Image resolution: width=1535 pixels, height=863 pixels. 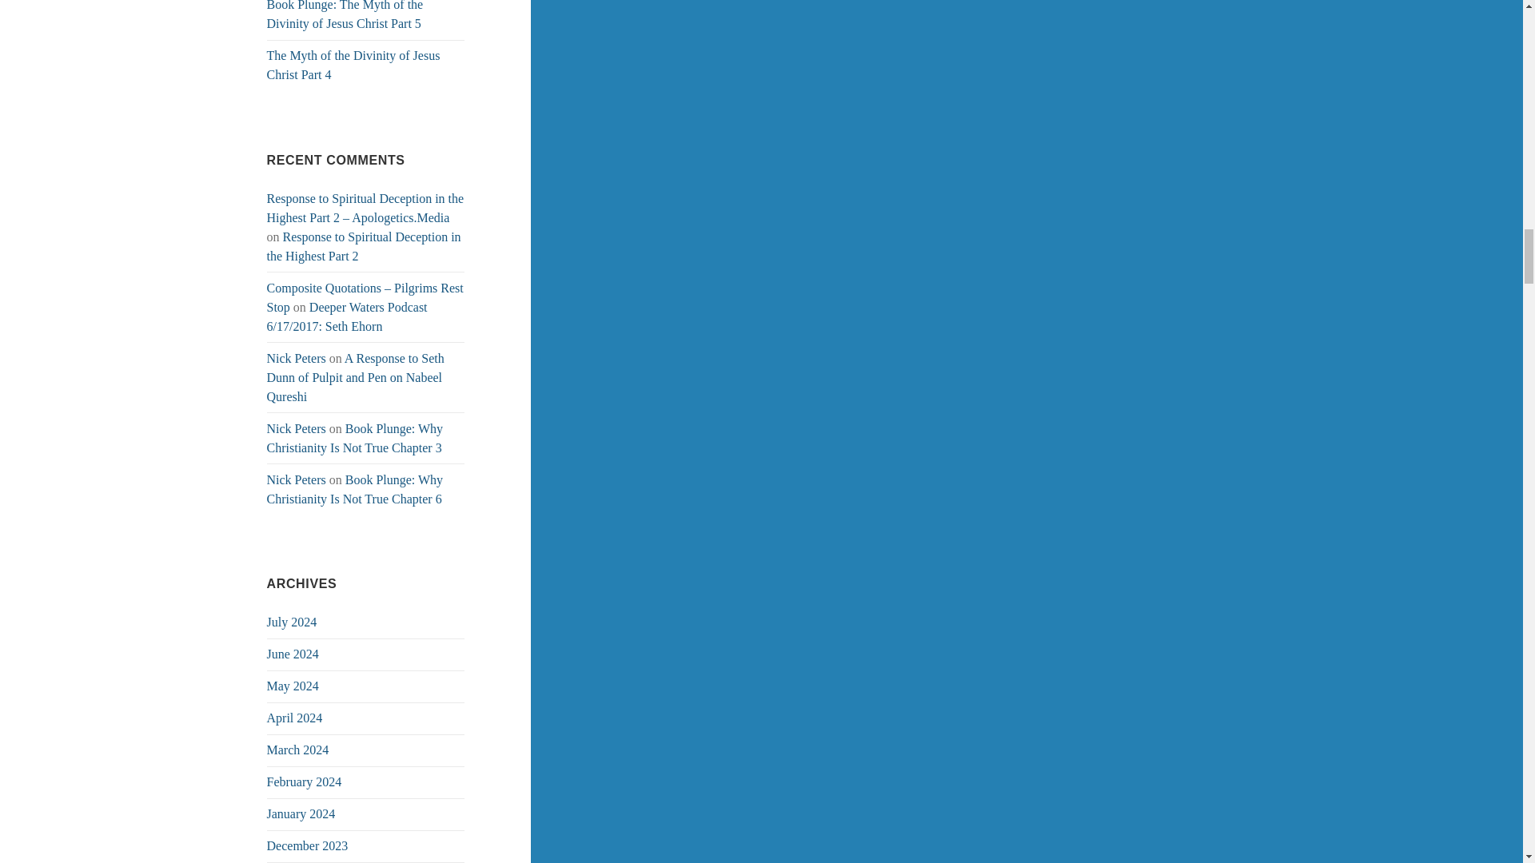 What do you see at coordinates (356, 377) in the screenshot?
I see `A Response to Seth Dunn of Pulpit and Pen on Nabeel Qureshi` at bounding box center [356, 377].